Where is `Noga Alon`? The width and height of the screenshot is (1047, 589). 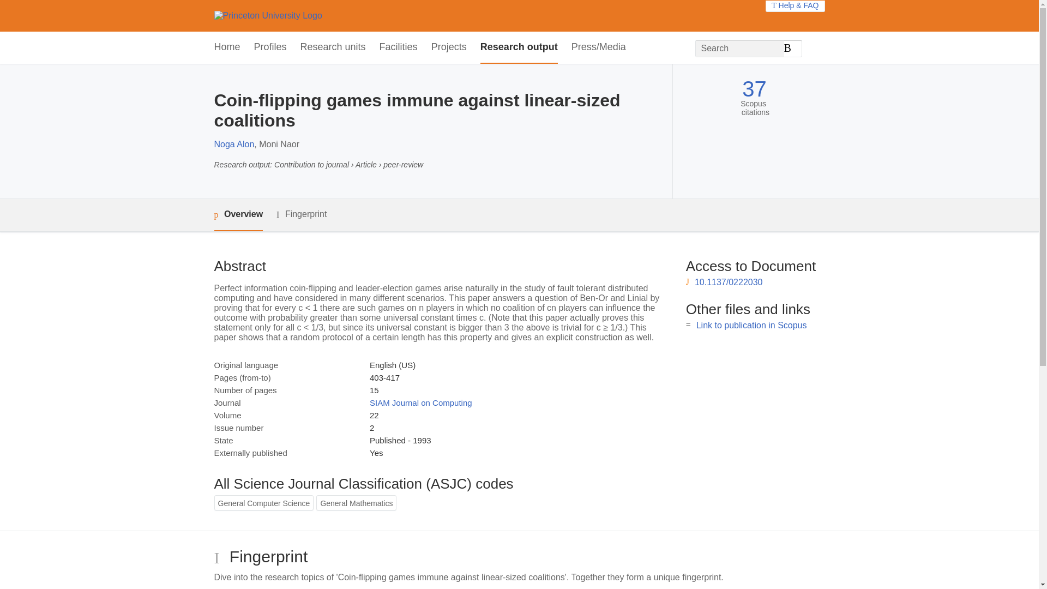 Noga Alon is located at coordinates (233, 144).